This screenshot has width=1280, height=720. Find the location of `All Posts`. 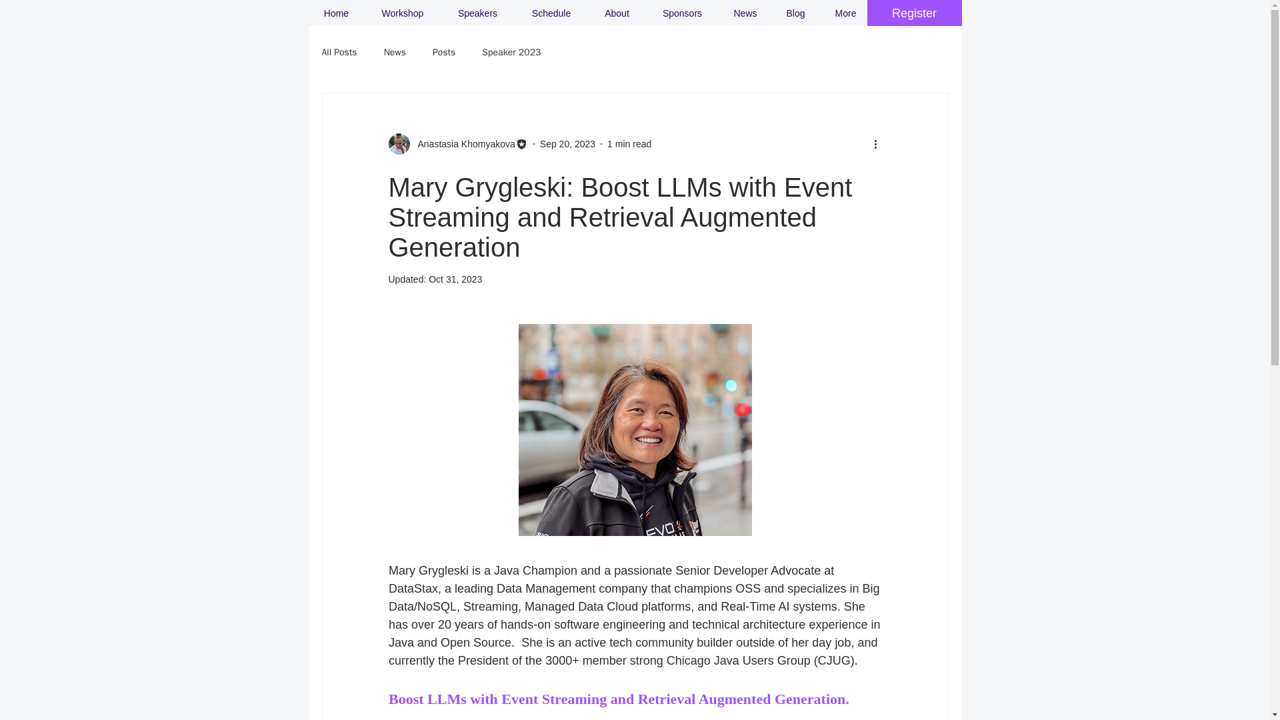

All Posts is located at coordinates (339, 52).